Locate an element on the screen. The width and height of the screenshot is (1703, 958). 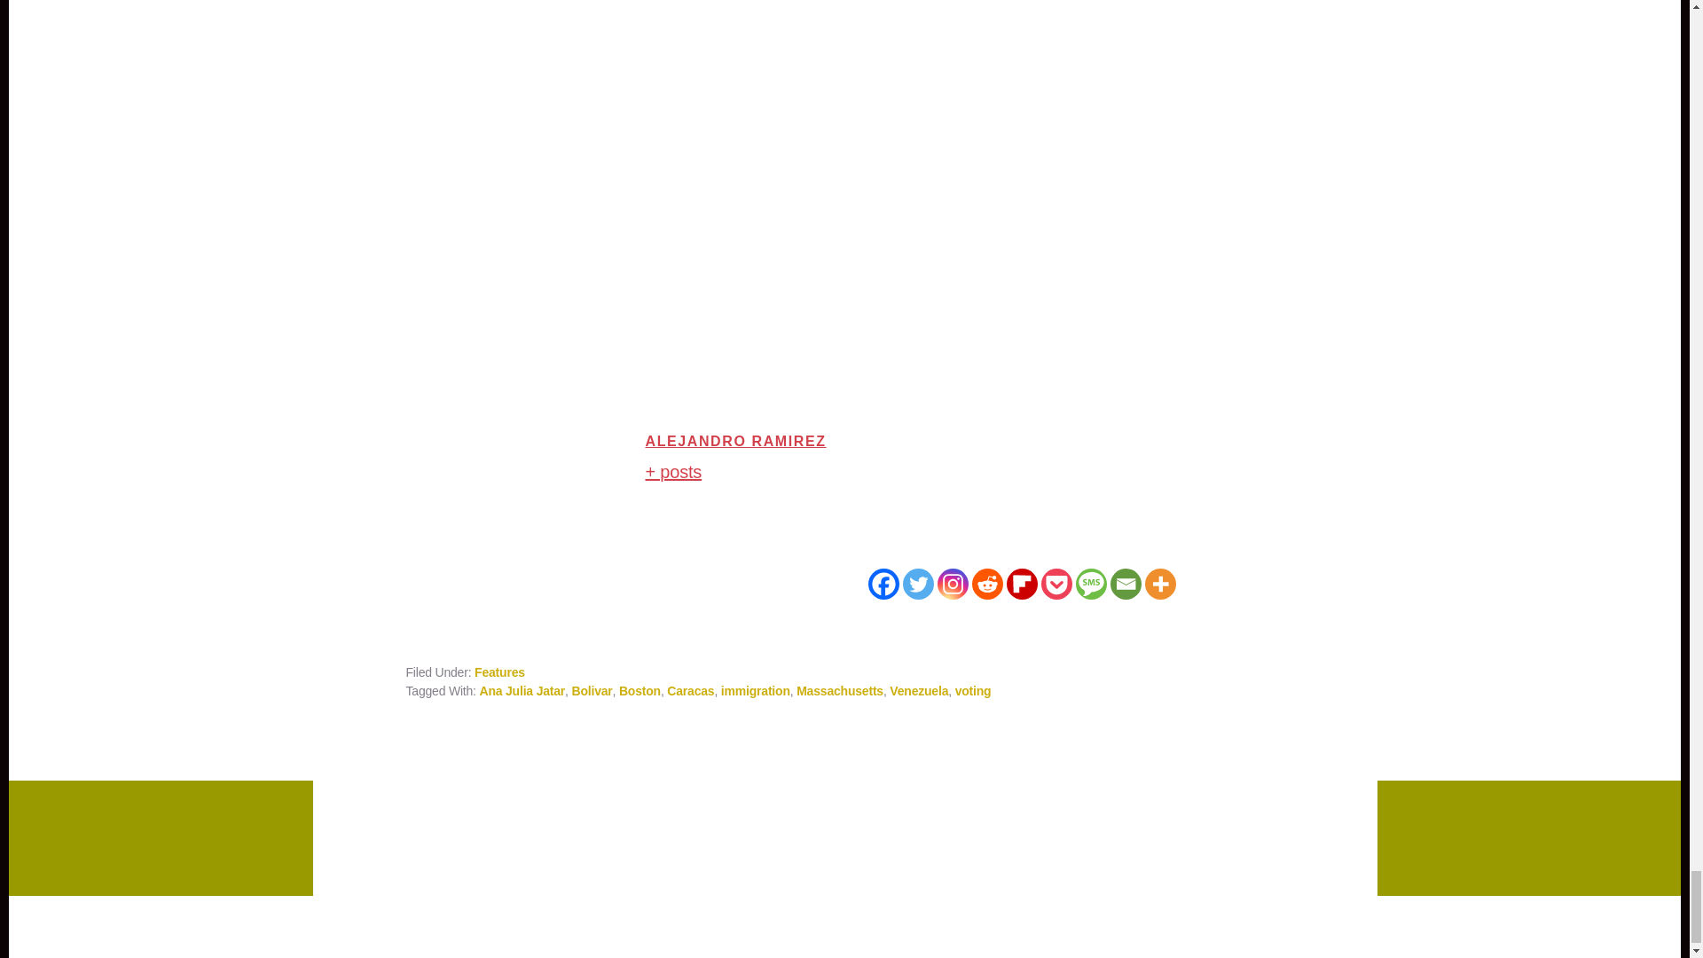
Facebook is located at coordinates (883, 584).